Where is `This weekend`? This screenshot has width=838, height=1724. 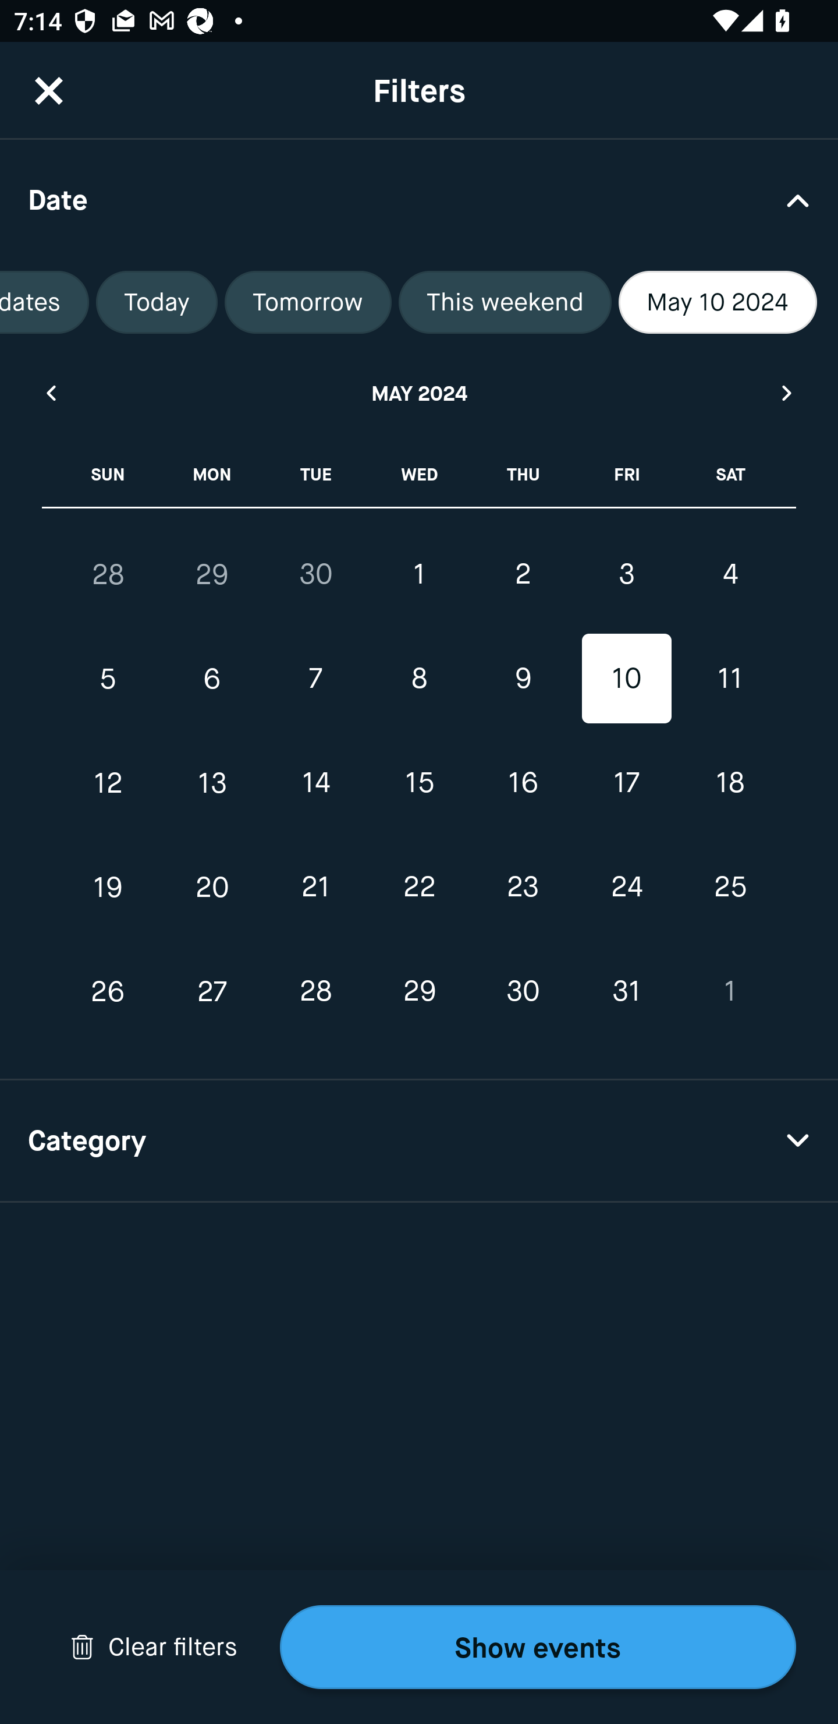
This weekend is located at coordinates (505, 302).